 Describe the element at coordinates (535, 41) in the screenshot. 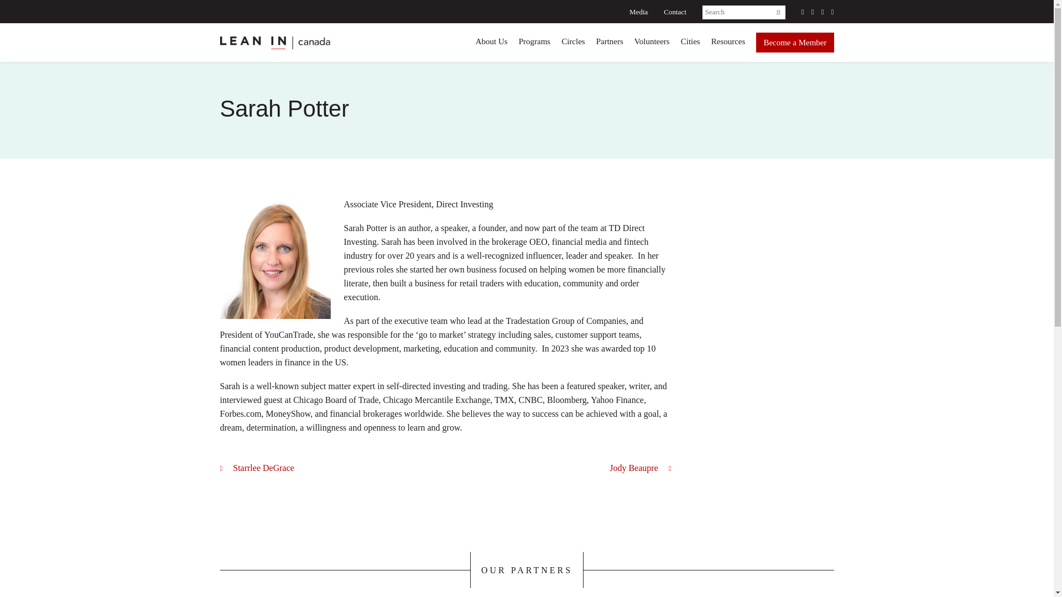

I see `Programs` at that location.